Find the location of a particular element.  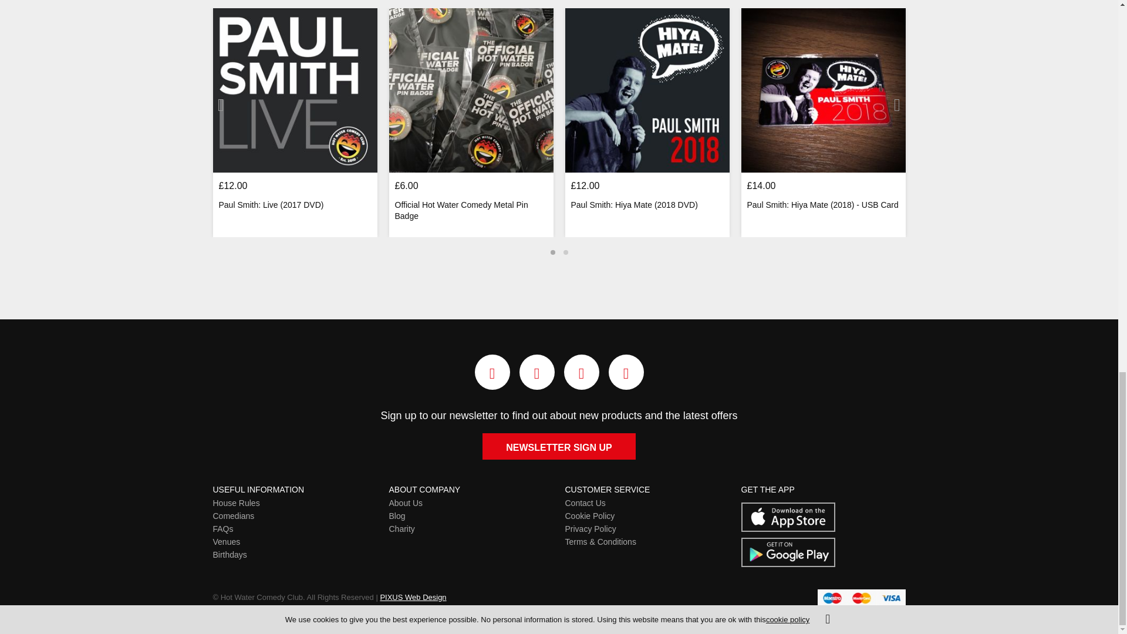

Official Hot Water Comedy Metal Pin Badge is located at coordinates (471, 211).